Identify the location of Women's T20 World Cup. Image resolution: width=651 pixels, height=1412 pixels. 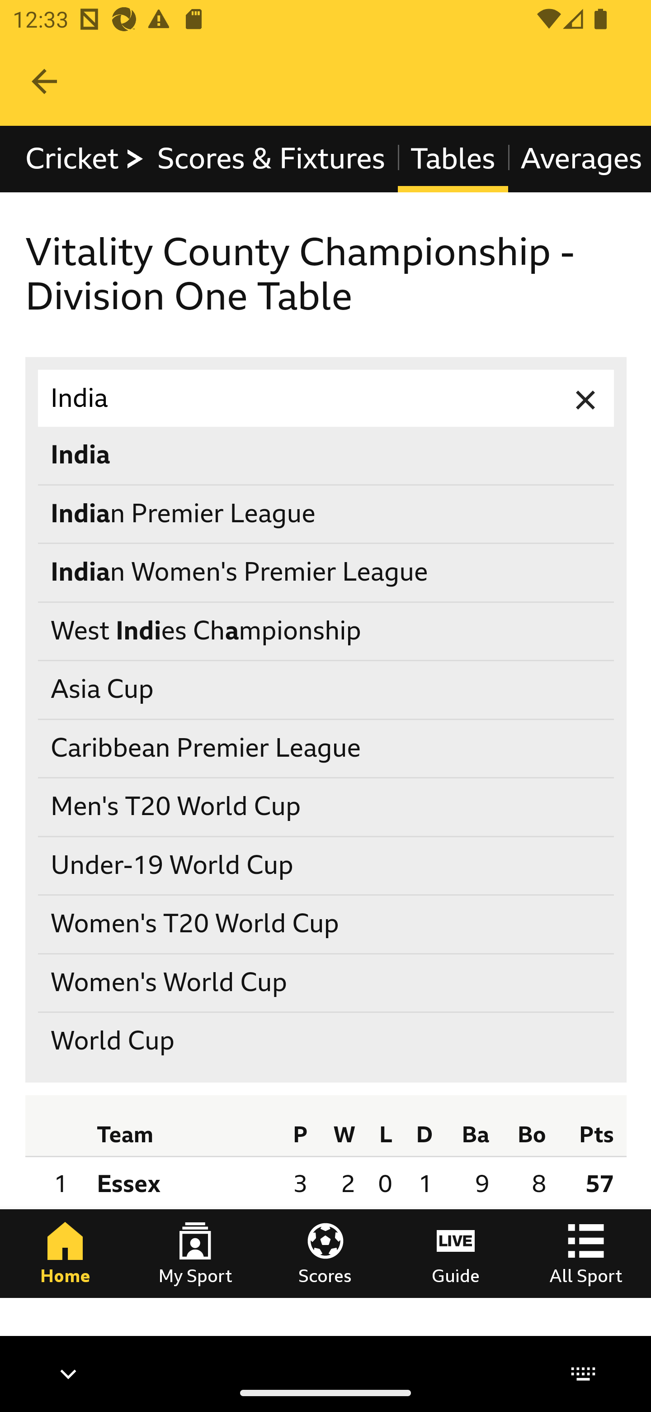
(326, 924).